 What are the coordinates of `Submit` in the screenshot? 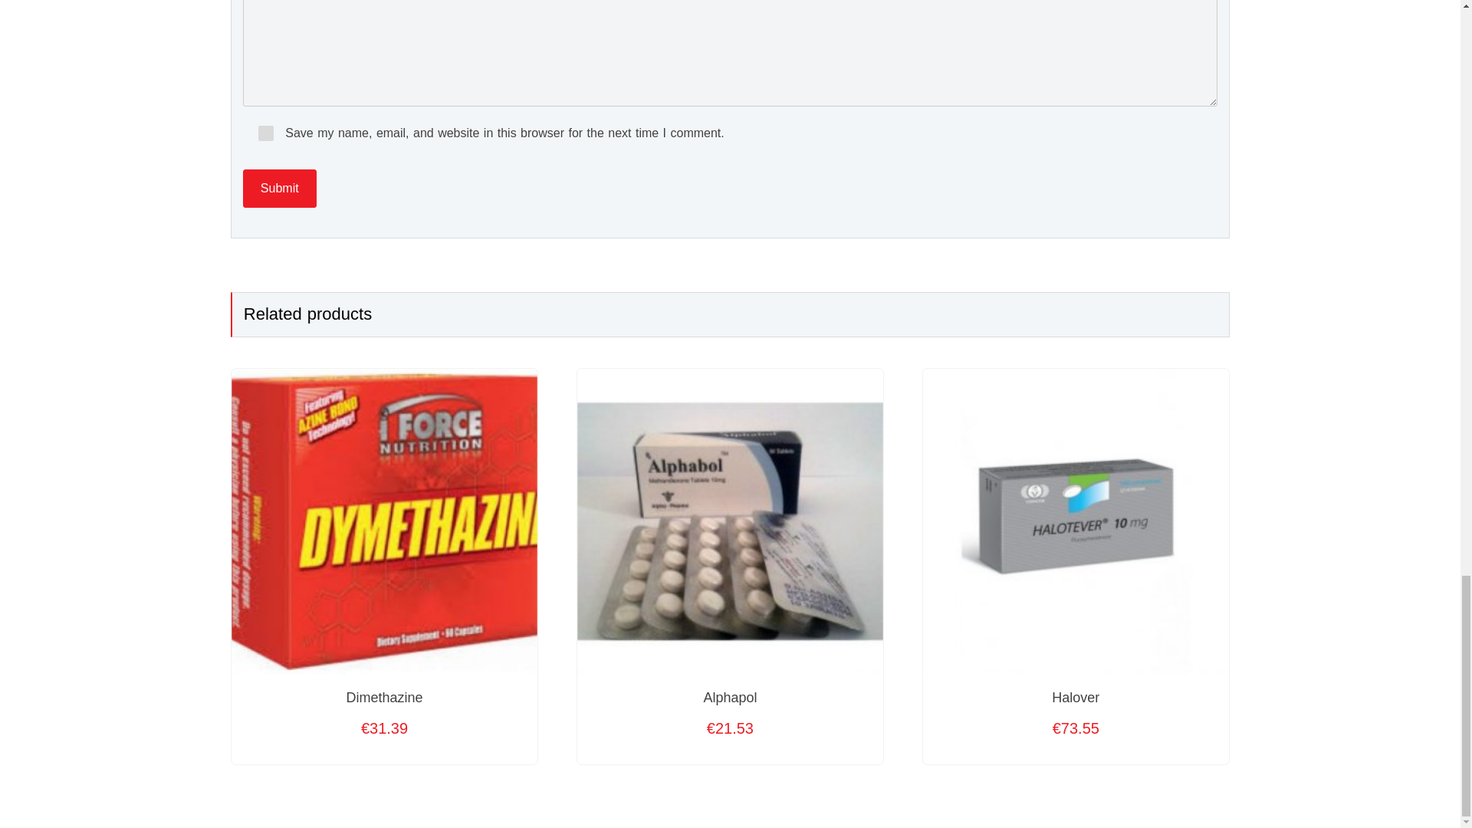 It's located at (279, 189).